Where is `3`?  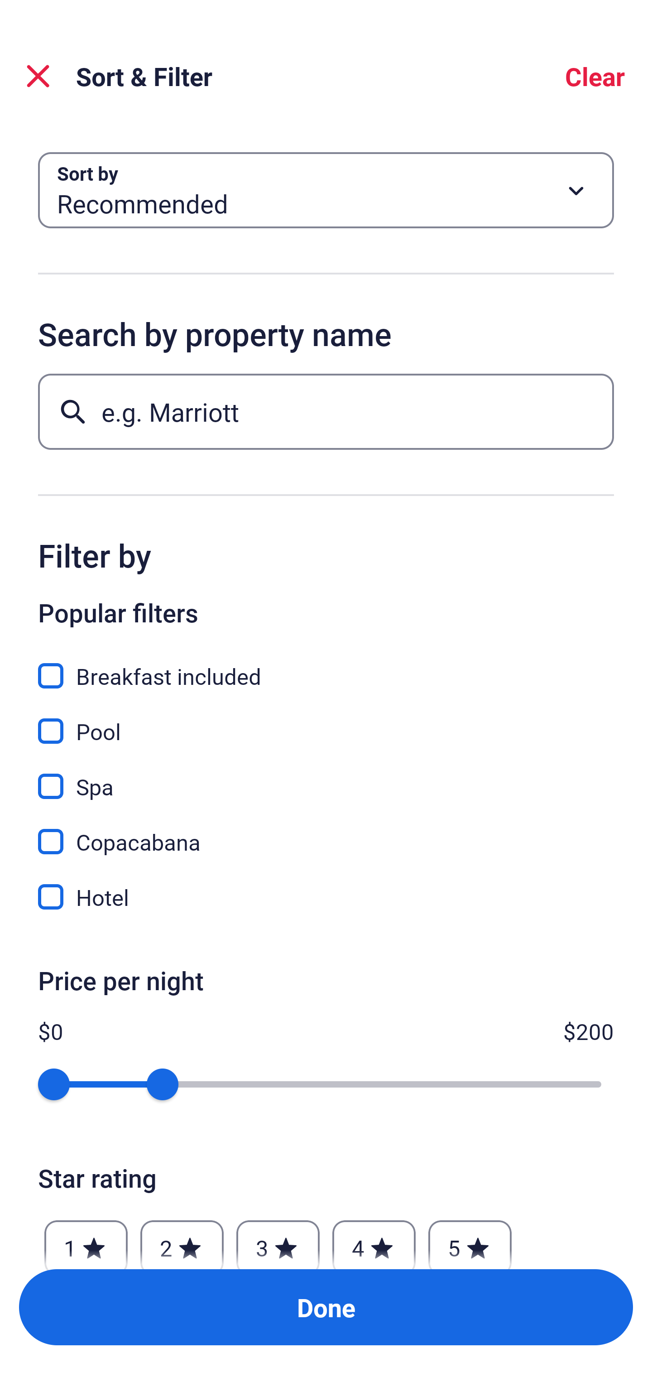
3 is located at coordinates (278, 1240).